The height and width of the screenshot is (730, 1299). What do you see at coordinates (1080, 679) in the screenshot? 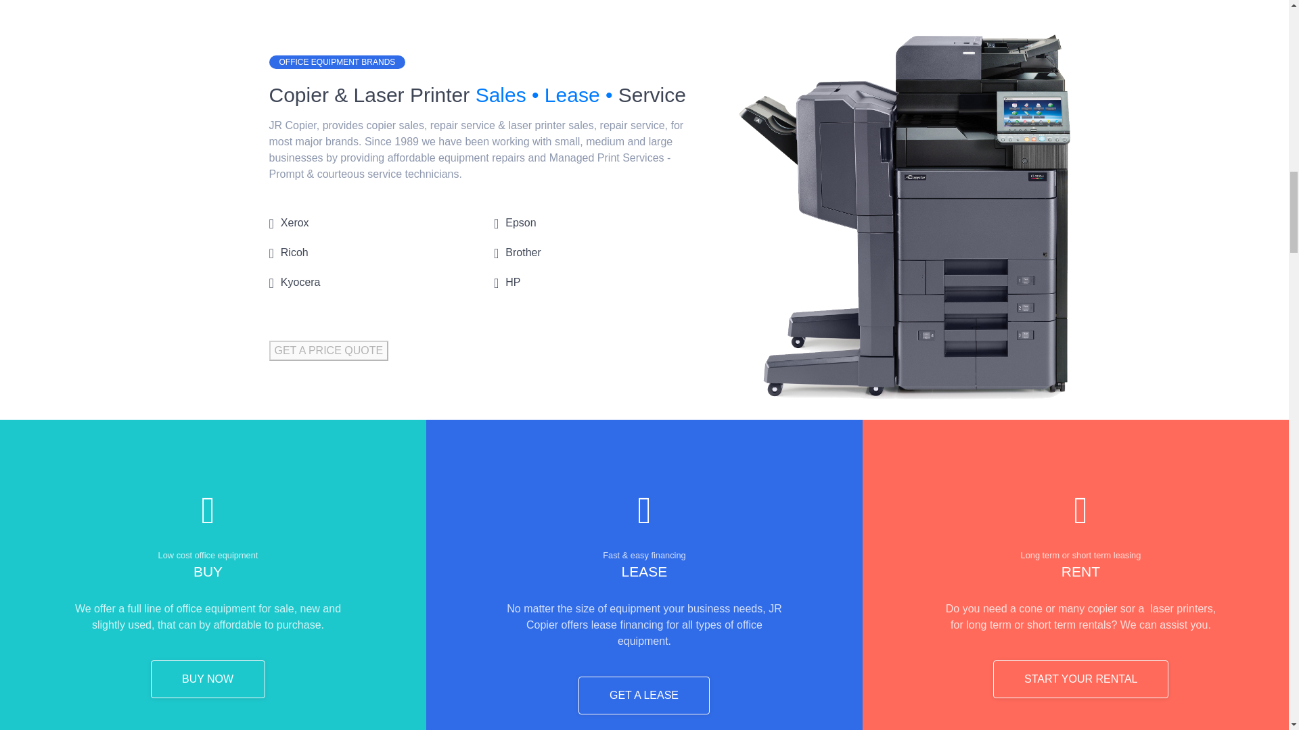
I see `START YOUR RENTAL` at bounding box center [1080, 679].